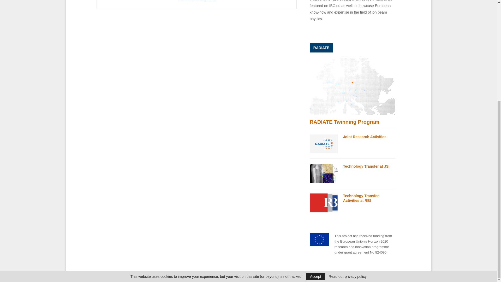 This screenshot has width=501, height=282. Describe the element at coordinates (324, 173) in the screenshot. I see `Technology Transfer at JSI` at that location.